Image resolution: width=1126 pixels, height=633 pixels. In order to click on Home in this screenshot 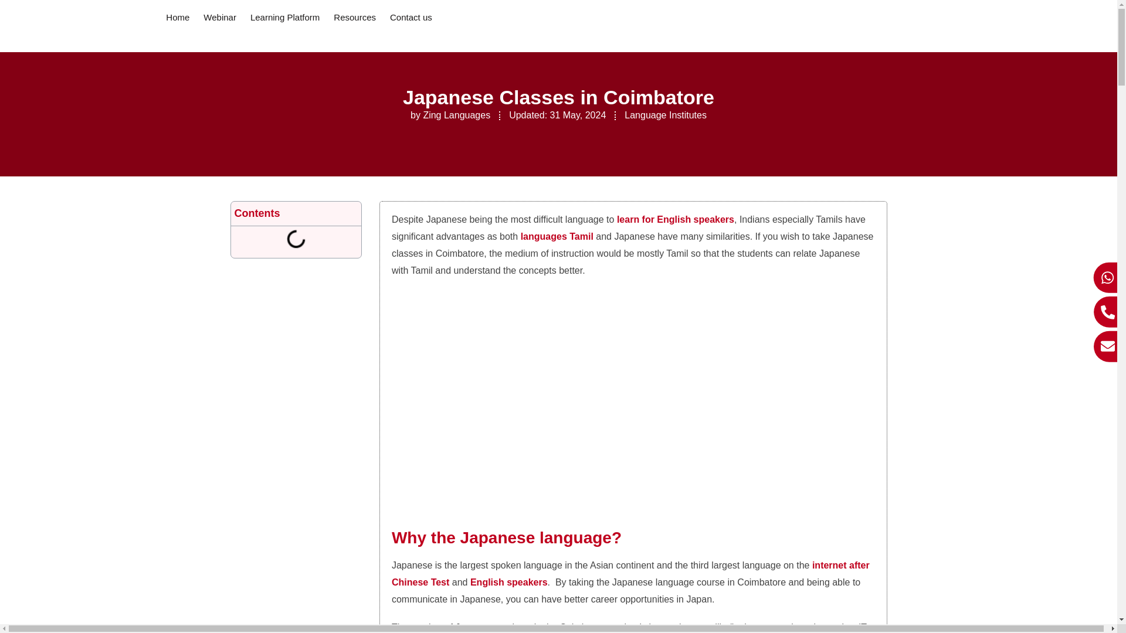, I will do `click(178, 18)`.